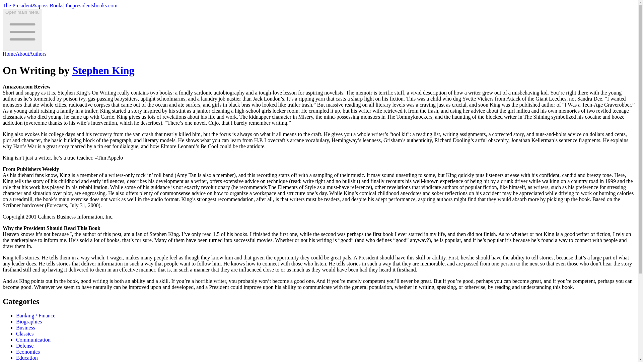  I want to click on Evil, so click(20, 361).